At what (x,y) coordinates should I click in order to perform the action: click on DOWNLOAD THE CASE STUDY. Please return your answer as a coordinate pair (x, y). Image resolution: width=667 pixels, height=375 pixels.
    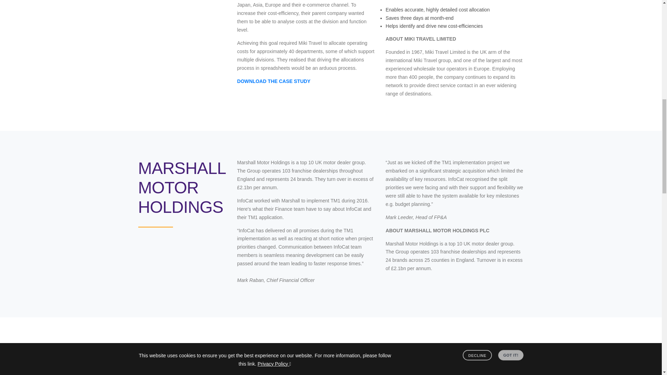
    Looking at the image, I should click on (273, 81).